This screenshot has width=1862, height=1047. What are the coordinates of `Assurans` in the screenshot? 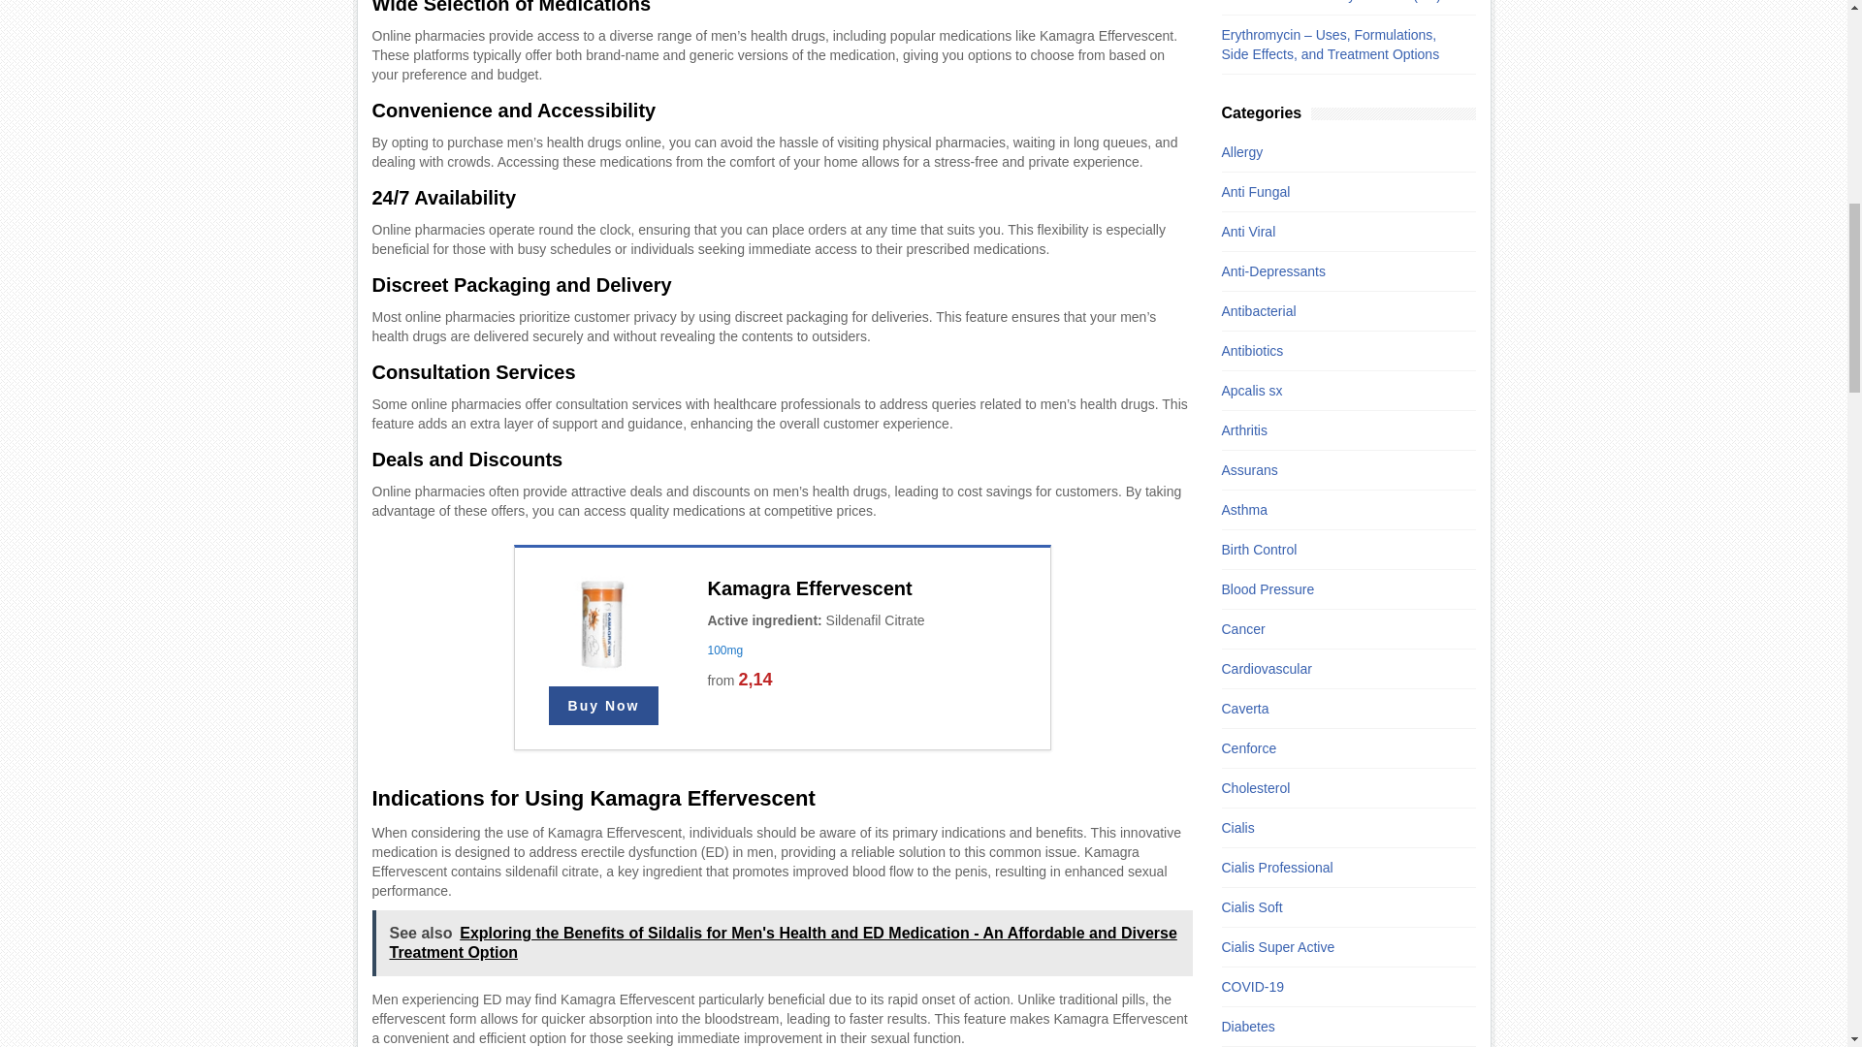 It's located at (1338, 469).